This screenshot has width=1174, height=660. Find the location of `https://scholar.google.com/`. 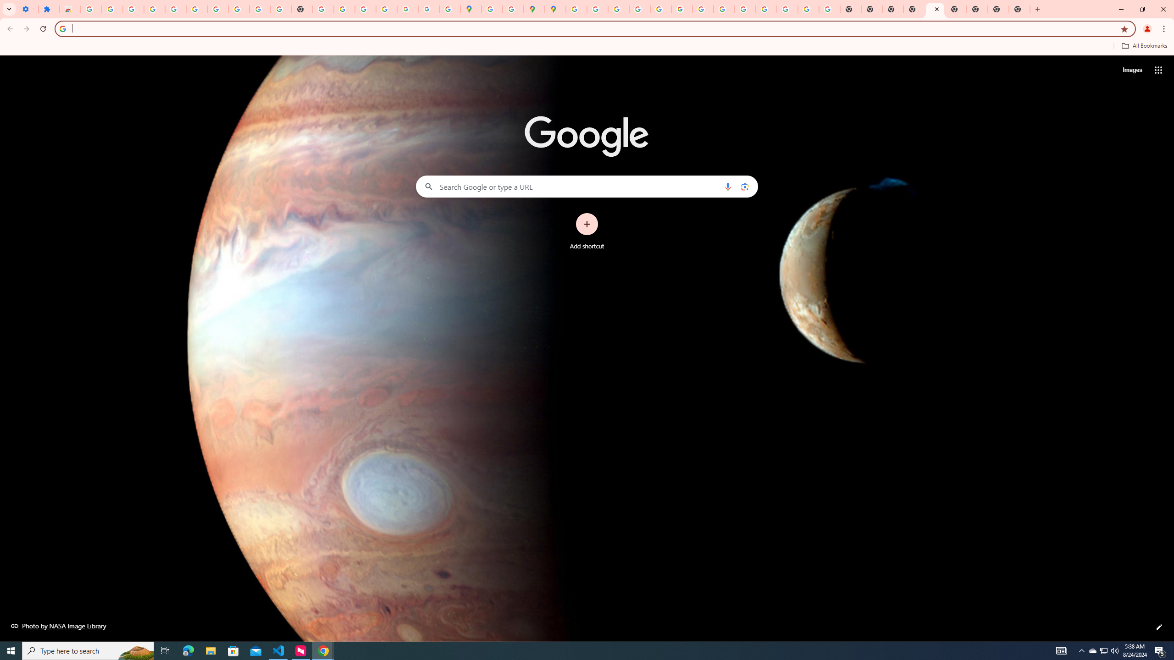

https://scholar.google.com/ is located at coordinates (323, 9).